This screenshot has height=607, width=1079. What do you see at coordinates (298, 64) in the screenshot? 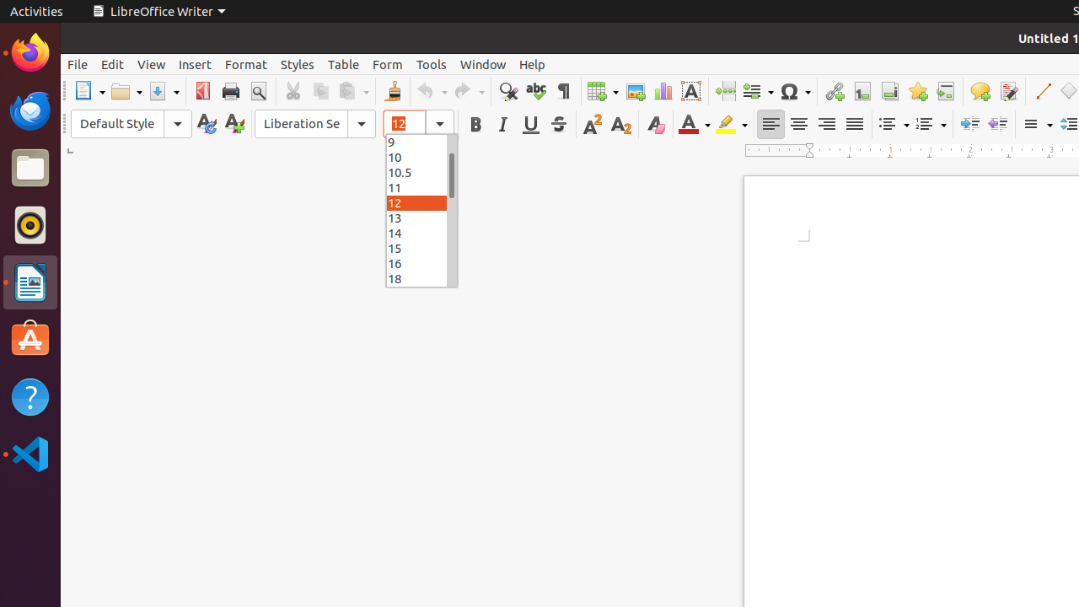
I see `Styles` at bounding box center [298, 64].